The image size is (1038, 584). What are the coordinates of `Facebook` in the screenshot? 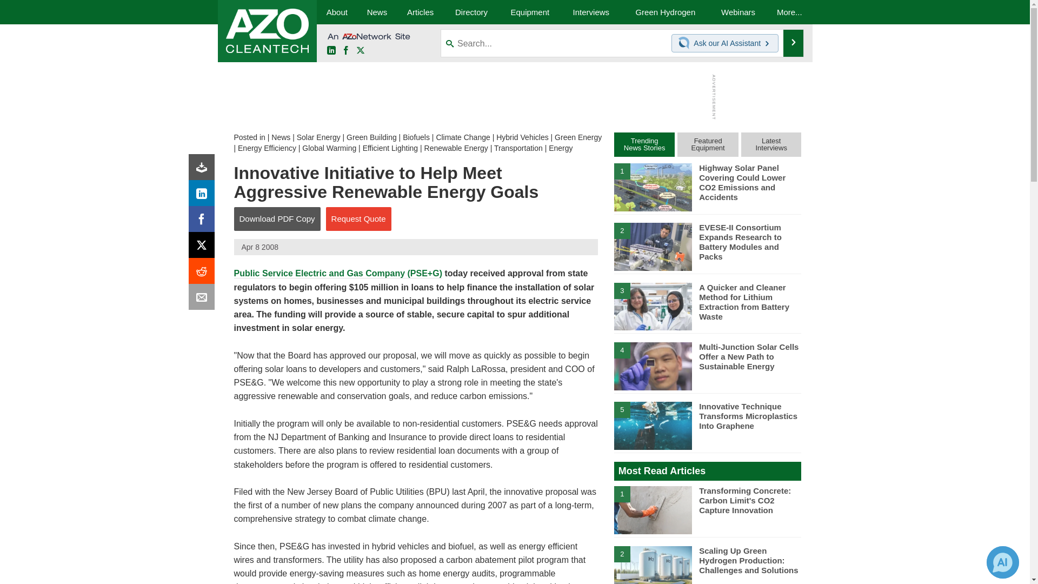 It's located at (346, 51).